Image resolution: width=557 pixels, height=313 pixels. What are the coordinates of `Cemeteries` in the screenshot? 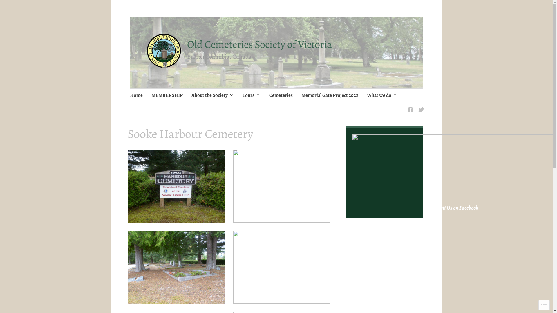 It's located at (281, 96).